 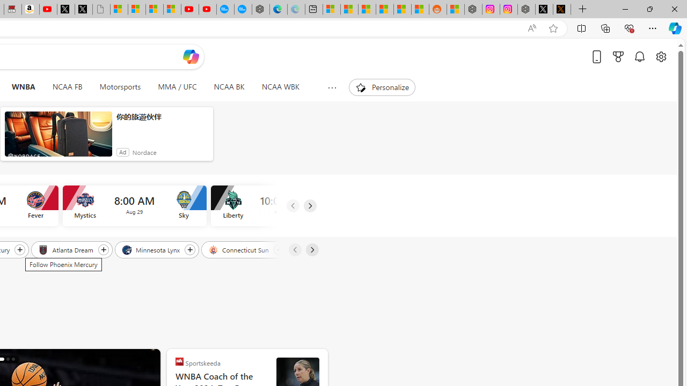 I want to click on anim-content, so click(x=58, y=138).